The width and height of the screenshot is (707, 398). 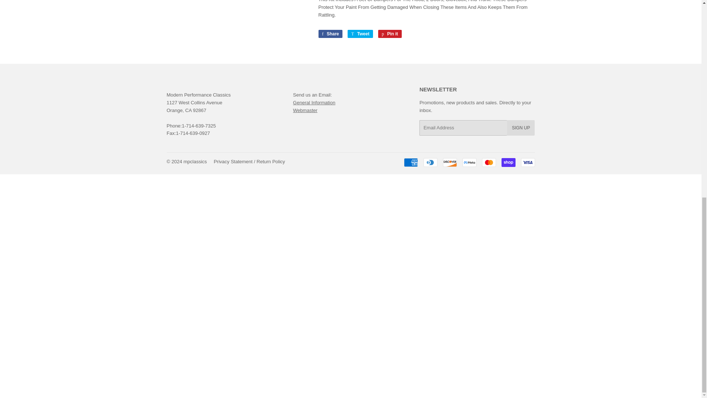 I want to click on American Express, so click(x=411, y=162).